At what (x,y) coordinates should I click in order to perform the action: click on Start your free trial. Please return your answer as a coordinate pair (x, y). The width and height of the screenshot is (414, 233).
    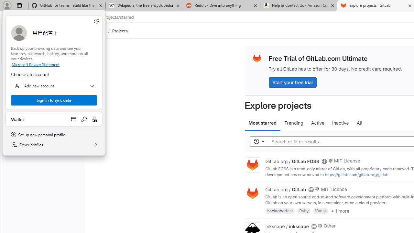
    Looking at the image, I should click on (292, 82).